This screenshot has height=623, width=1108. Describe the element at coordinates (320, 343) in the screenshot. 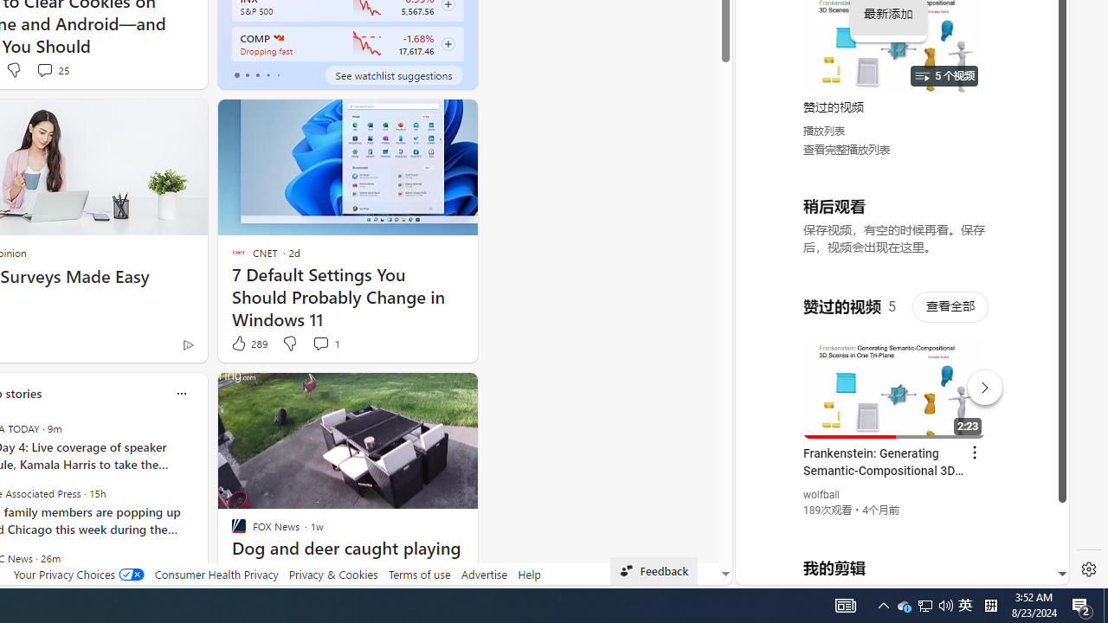

I see `View comments 1 Comment` at that location.